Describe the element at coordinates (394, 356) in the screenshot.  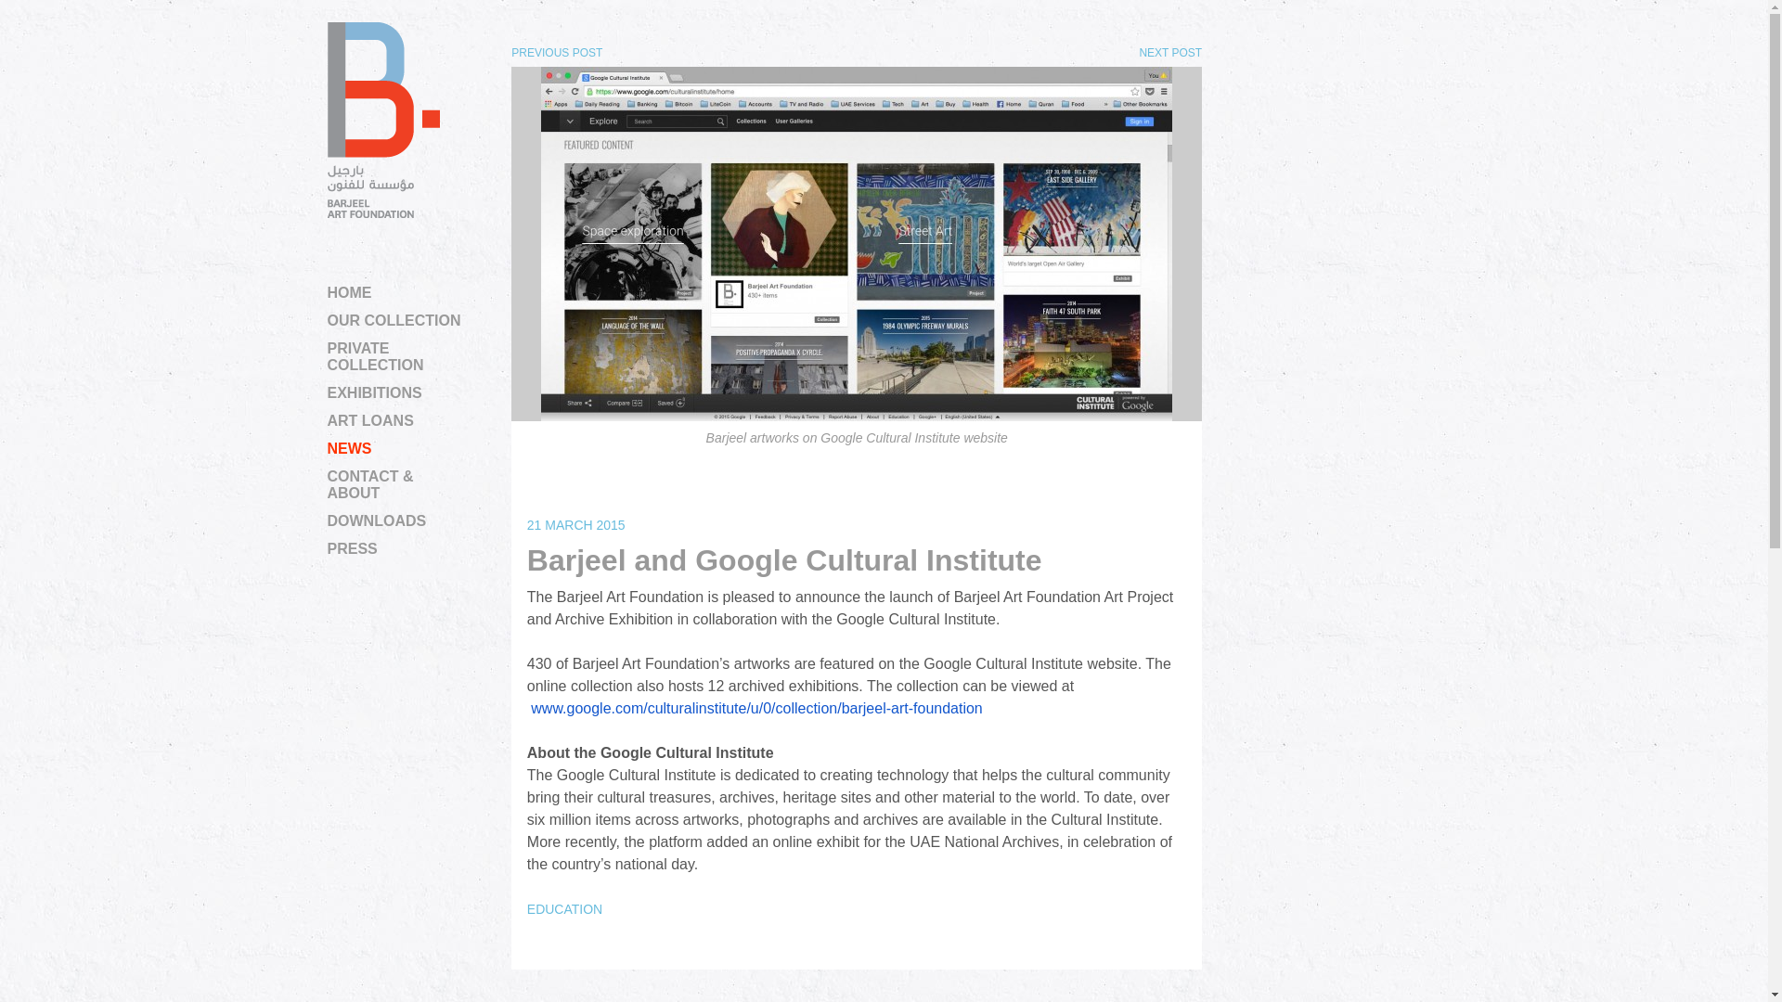
I see `PRIVATE COLLECTION` at that location.